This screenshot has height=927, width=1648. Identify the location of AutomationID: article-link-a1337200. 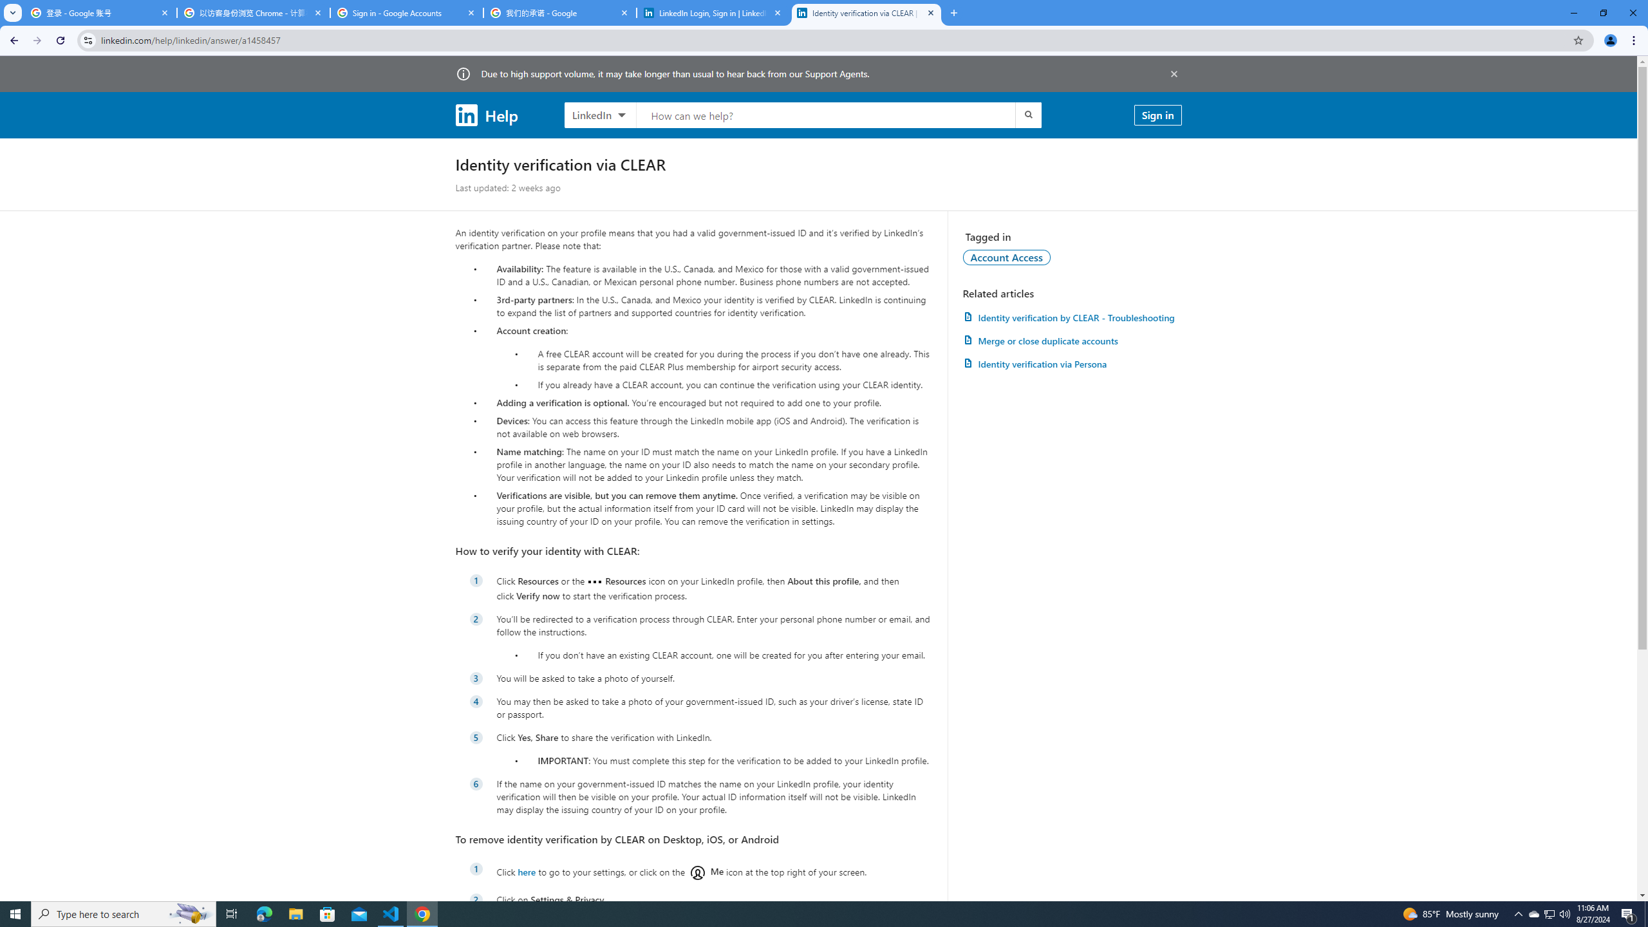
(1072, 341).